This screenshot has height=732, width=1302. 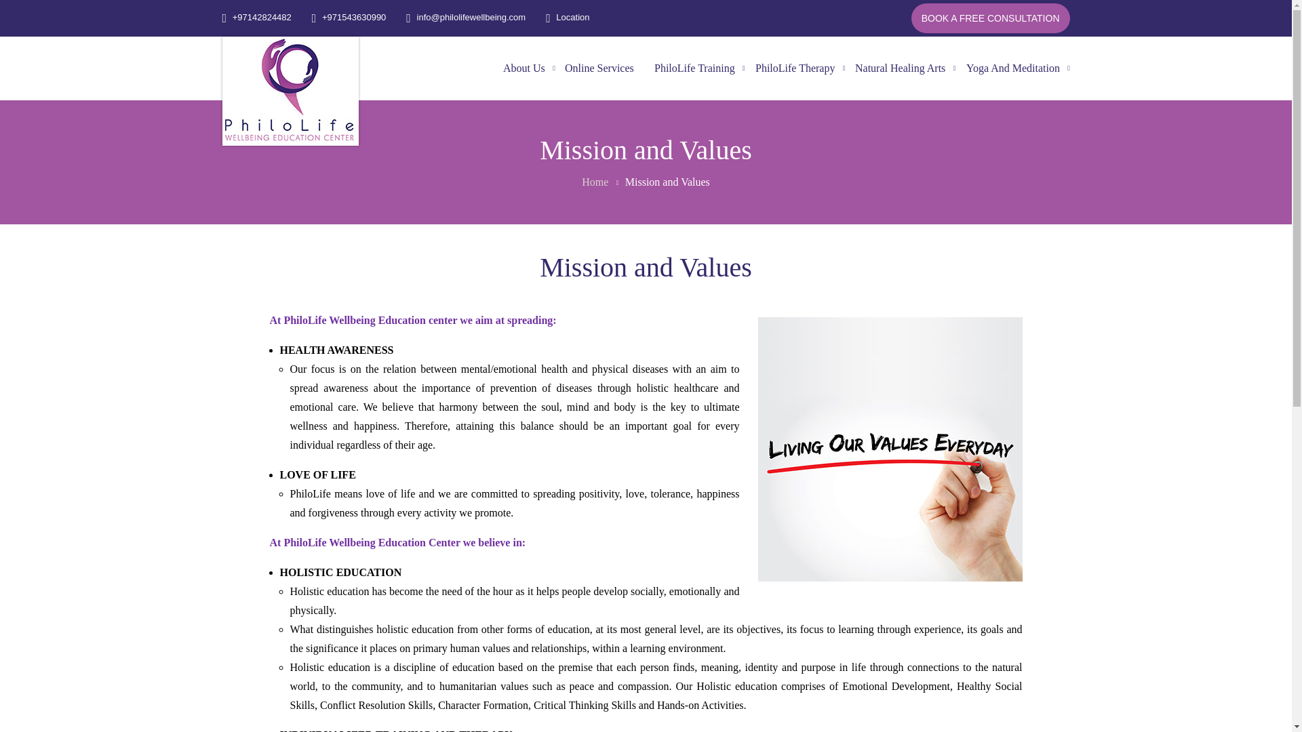 What do you see at coordinates (599, 68) in the screenshot?
I see `Online Services` at bounding box center [599, 68].